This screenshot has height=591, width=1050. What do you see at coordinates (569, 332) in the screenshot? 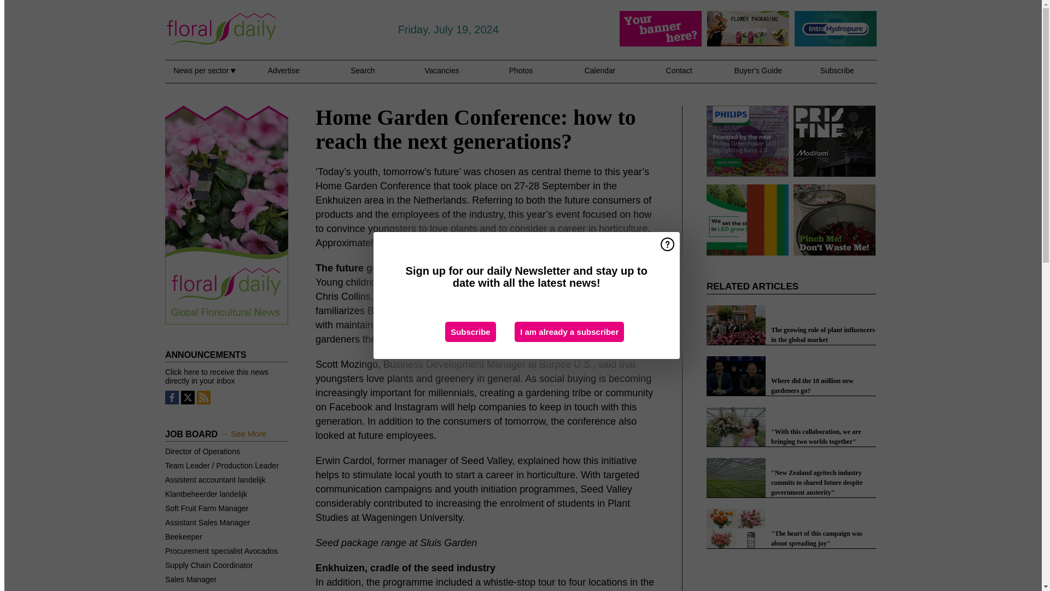
I see `I am already a subscriber` at bounding box center [569, 332].